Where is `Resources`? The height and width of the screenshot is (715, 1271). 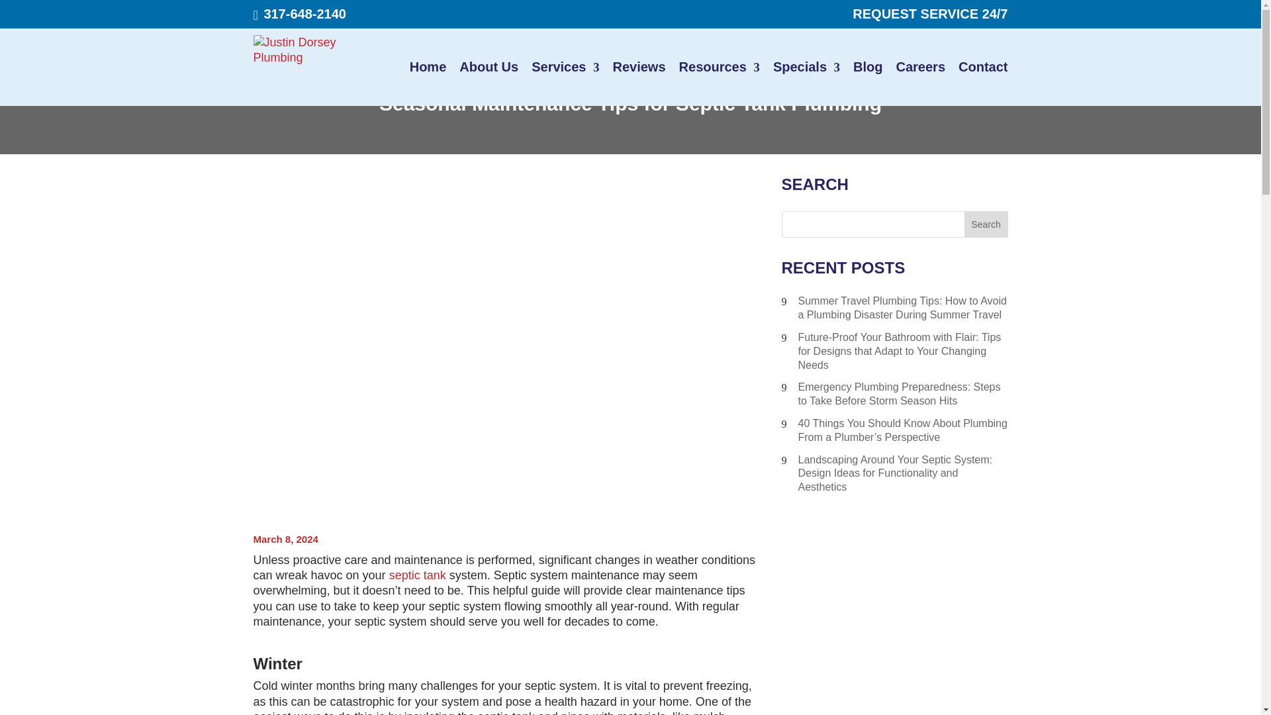 Resources is located at coordinates (719, 67).